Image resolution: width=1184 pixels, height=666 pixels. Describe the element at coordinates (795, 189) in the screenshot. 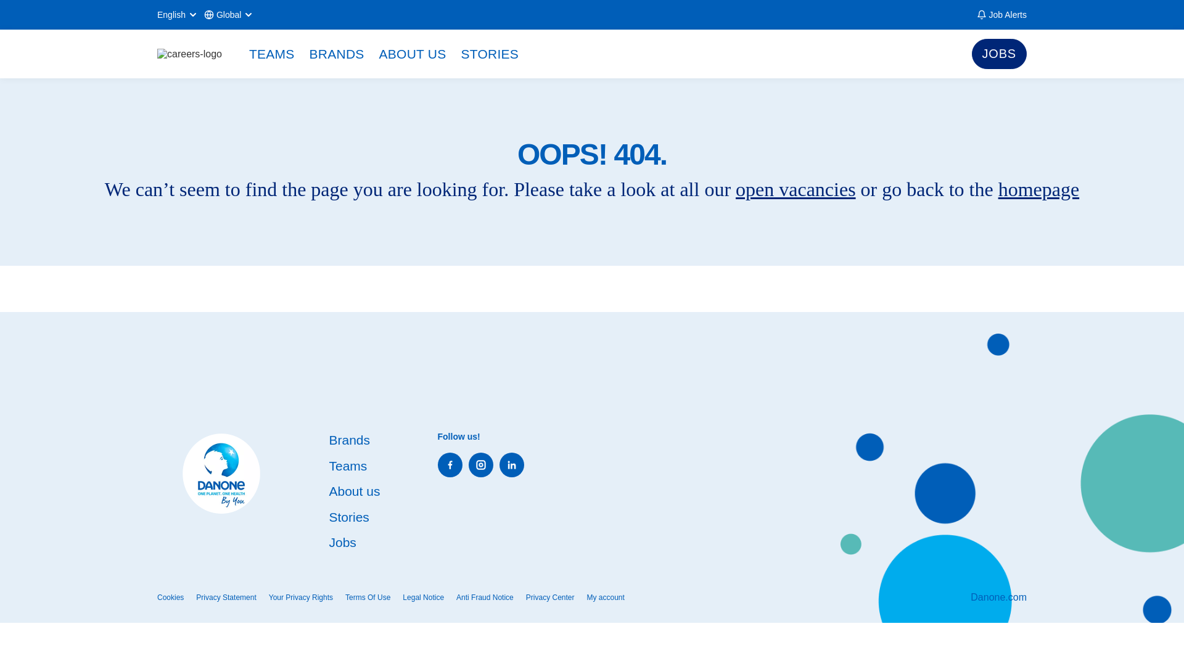

I see `open vacancies` at that location.